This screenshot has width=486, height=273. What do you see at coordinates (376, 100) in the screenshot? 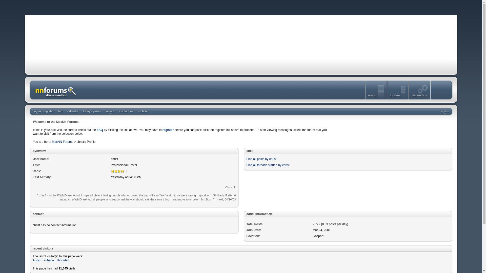
I see `visit macnn.com` at bounding box center [376, 100].